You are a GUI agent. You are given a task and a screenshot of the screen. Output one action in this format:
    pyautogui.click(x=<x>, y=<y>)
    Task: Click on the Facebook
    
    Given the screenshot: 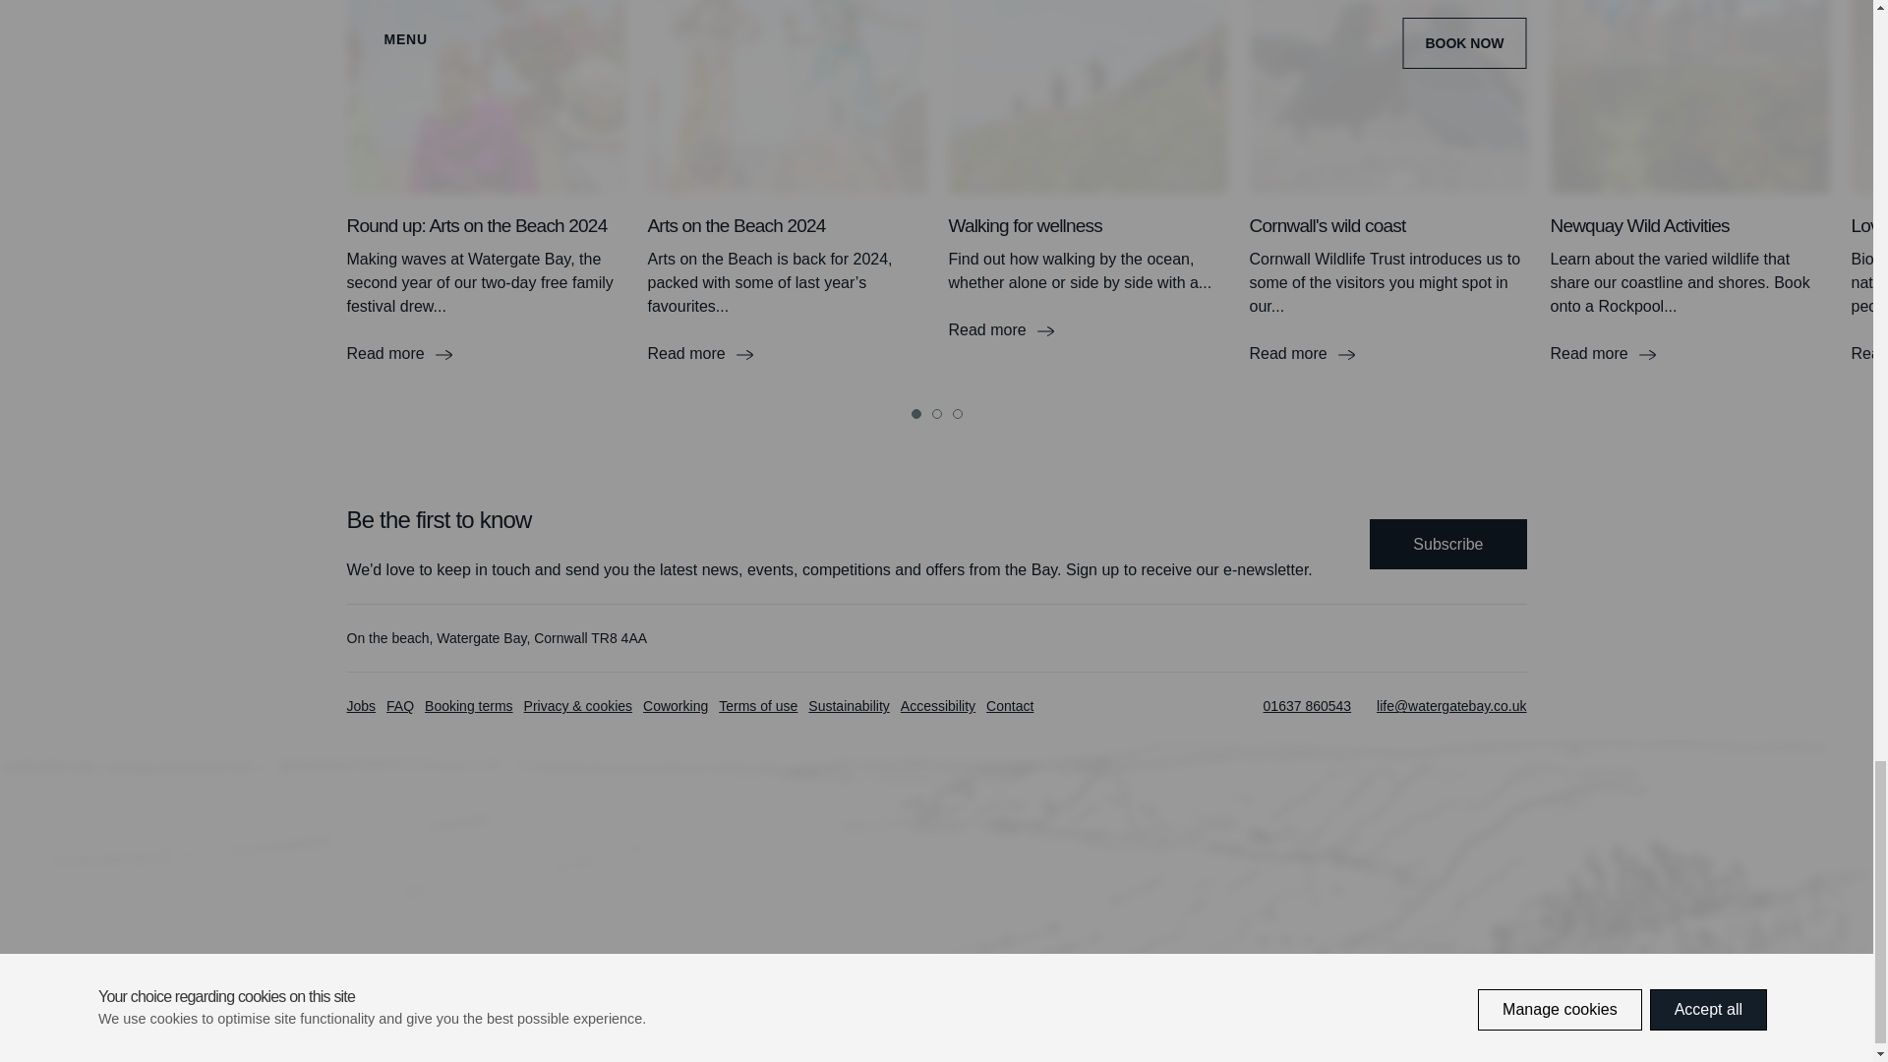 What is the action you would take?
    pyautogui.click(x=1365, y=637)
    